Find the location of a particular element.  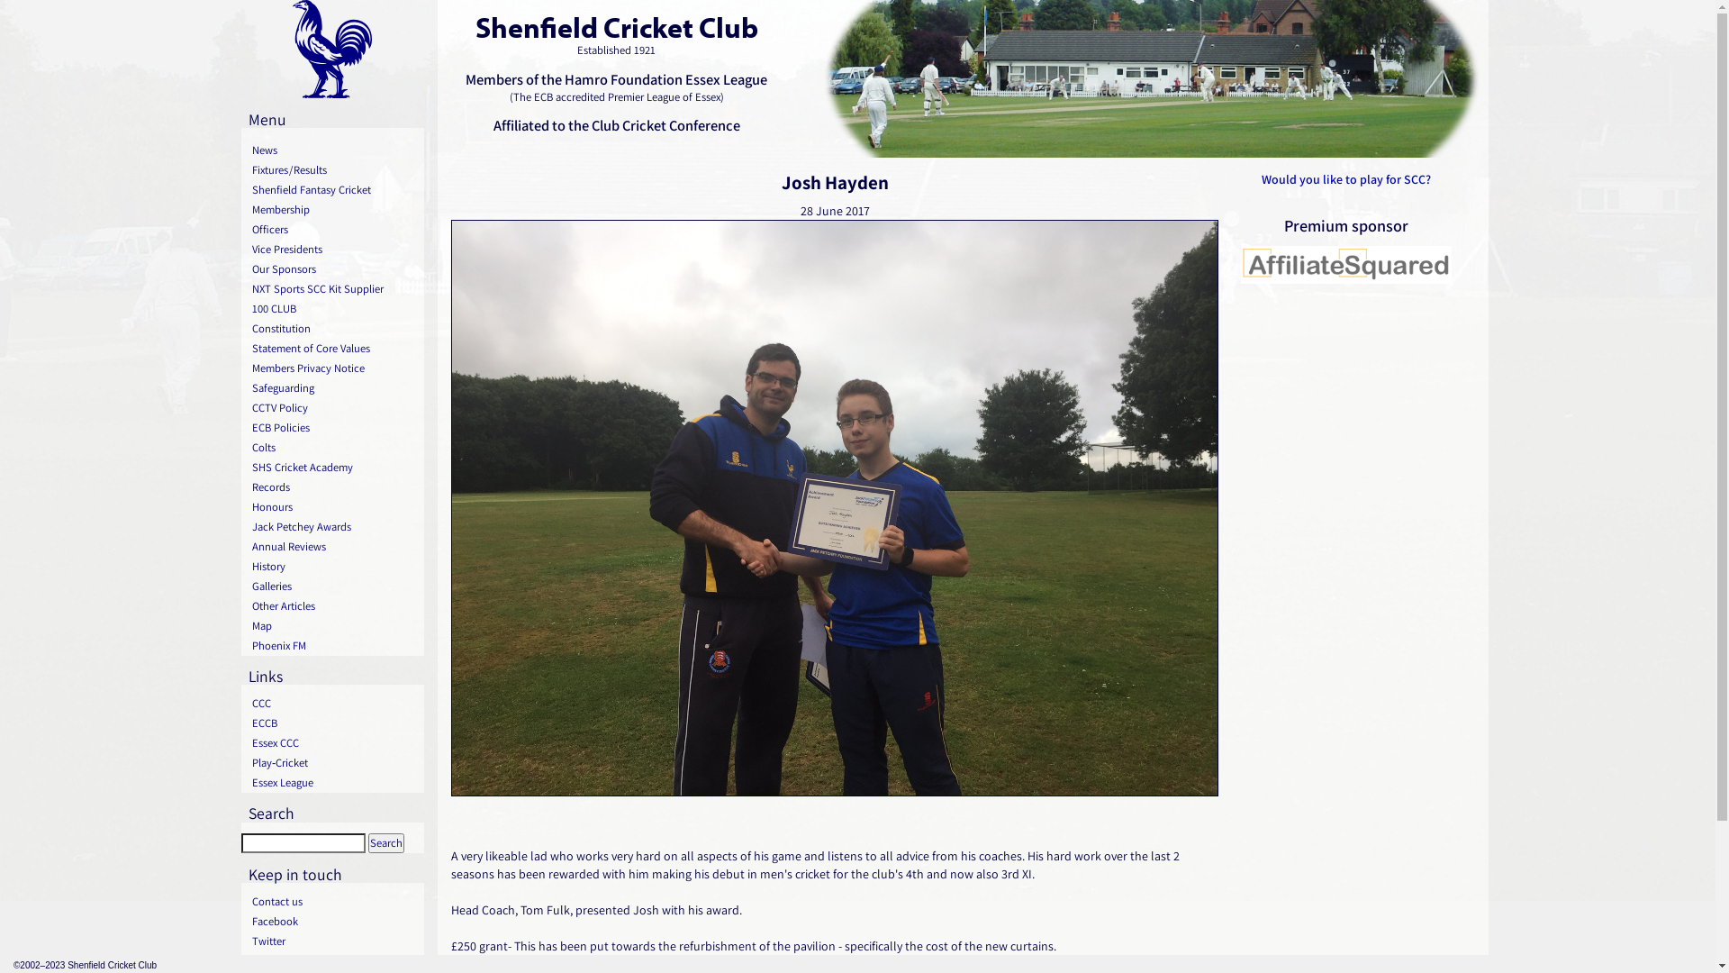

100 CLUB is located at coordinates (333, 309).